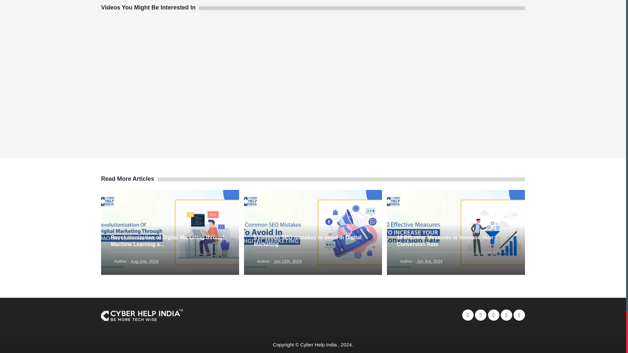 The width and height of the screenshot is (628, 353). Describe the element at coordinates (406, 261) in the screenshot. I see `Author` at that location.